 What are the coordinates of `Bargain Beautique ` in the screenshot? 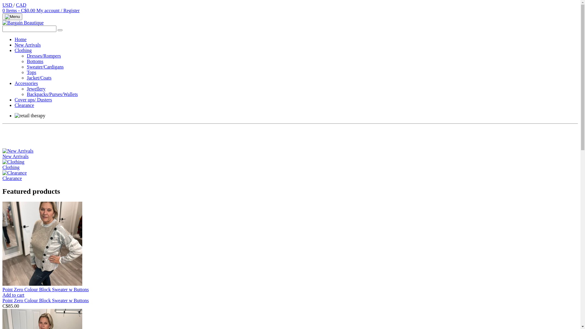 It's located at (23, 23).